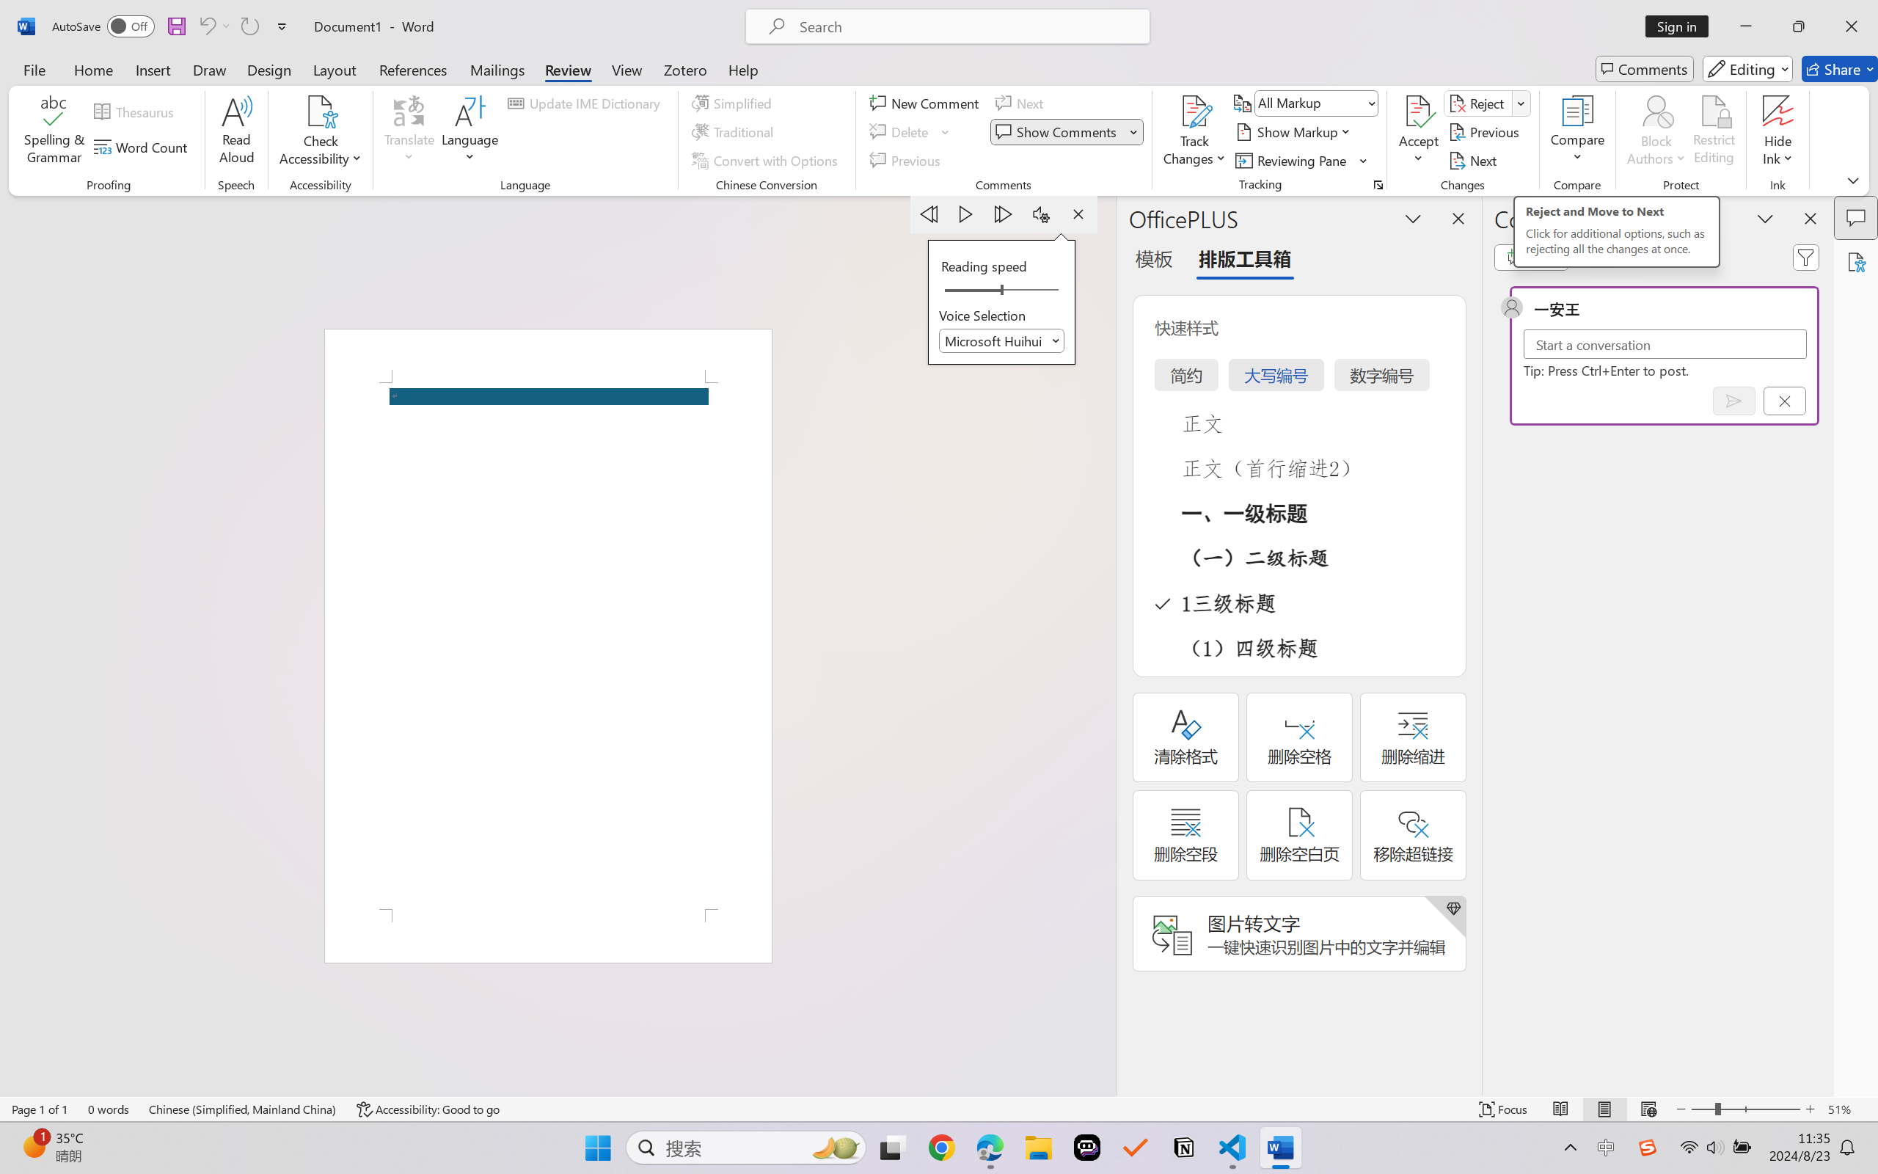 The image size is (1878, 1174). What do you see at coordinates (927, 103) in the screenshot?
I see `New Comment` at bounding box center [927, 103].